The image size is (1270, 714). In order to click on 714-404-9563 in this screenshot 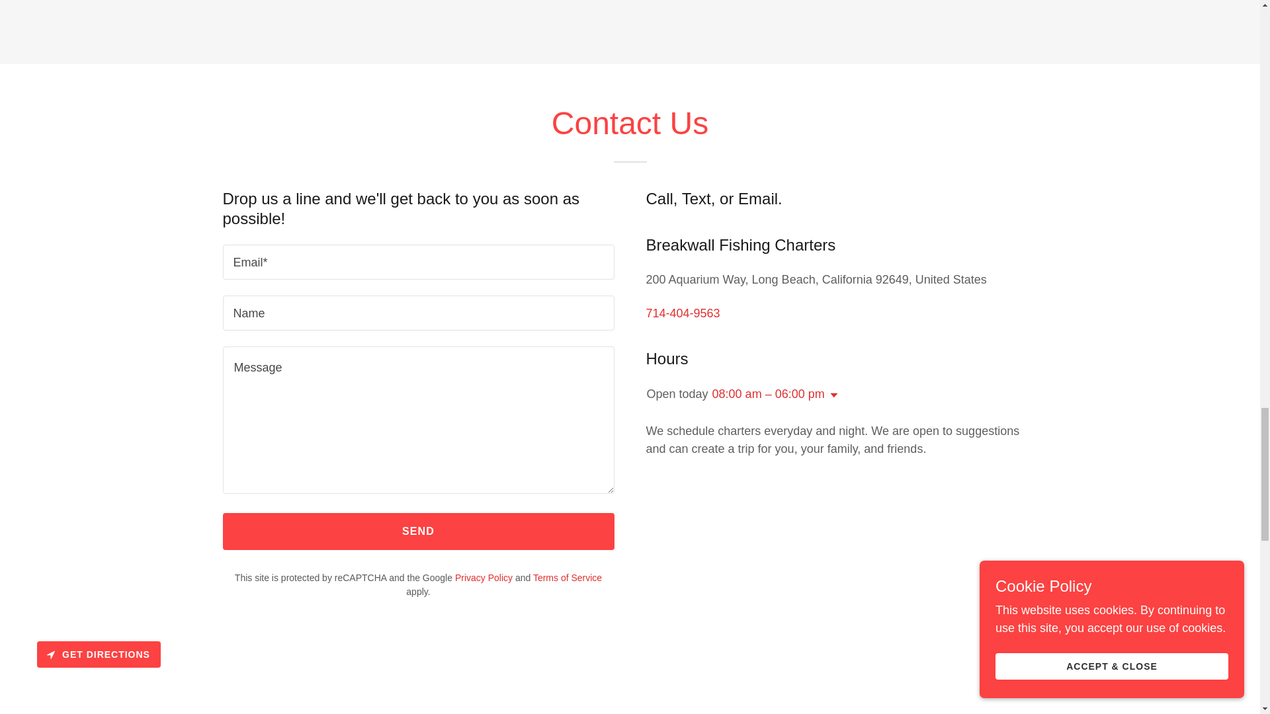, I will do `click(683, 313)`.